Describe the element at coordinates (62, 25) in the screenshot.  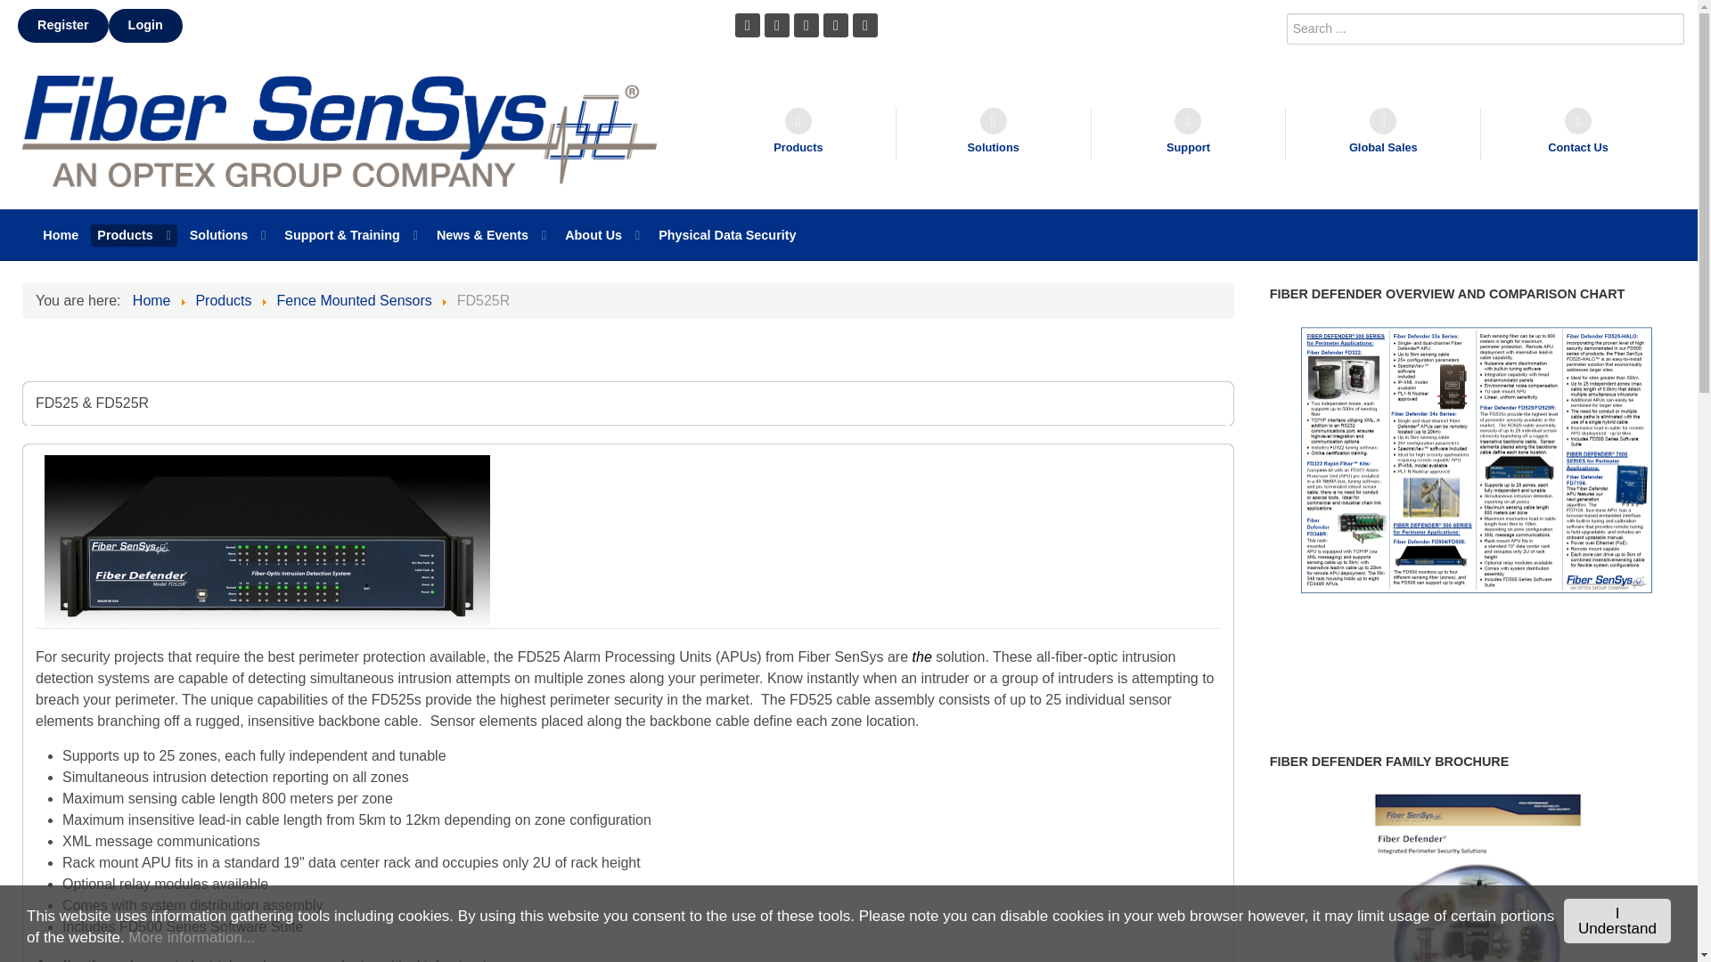
I see `Register` at that location.